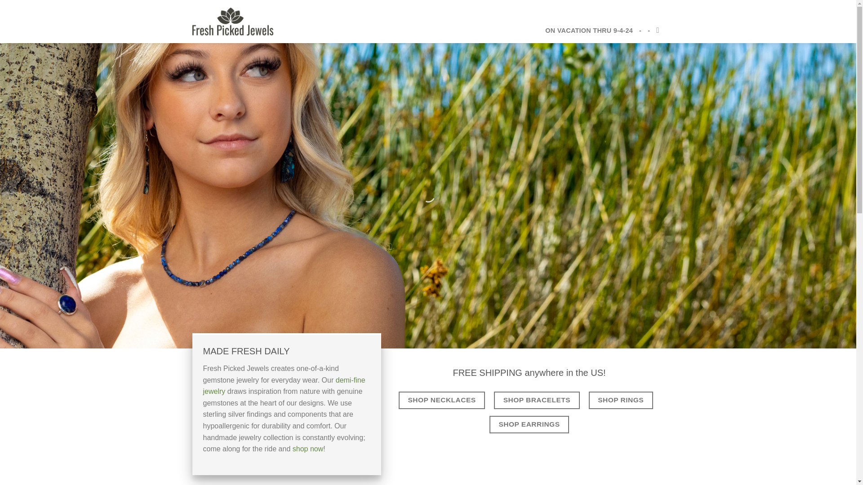  I want to click on ON VACATION THRU 9-4-24, so click(589, 31).